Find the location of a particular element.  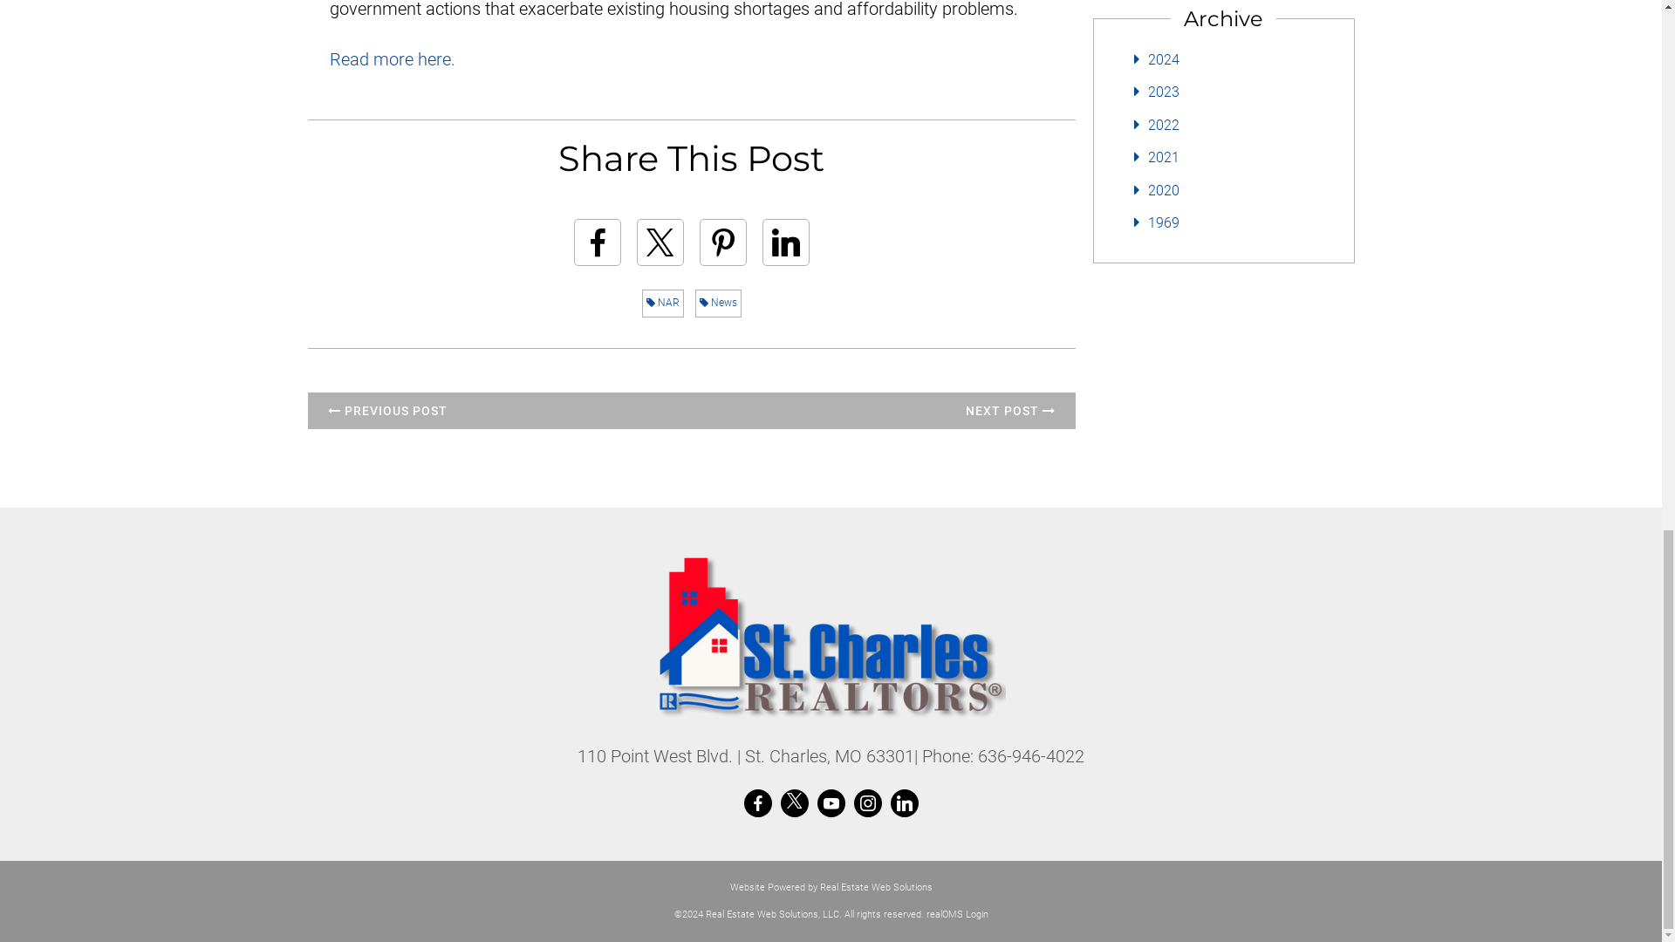

Share on X is located at coordinates (660, 242).